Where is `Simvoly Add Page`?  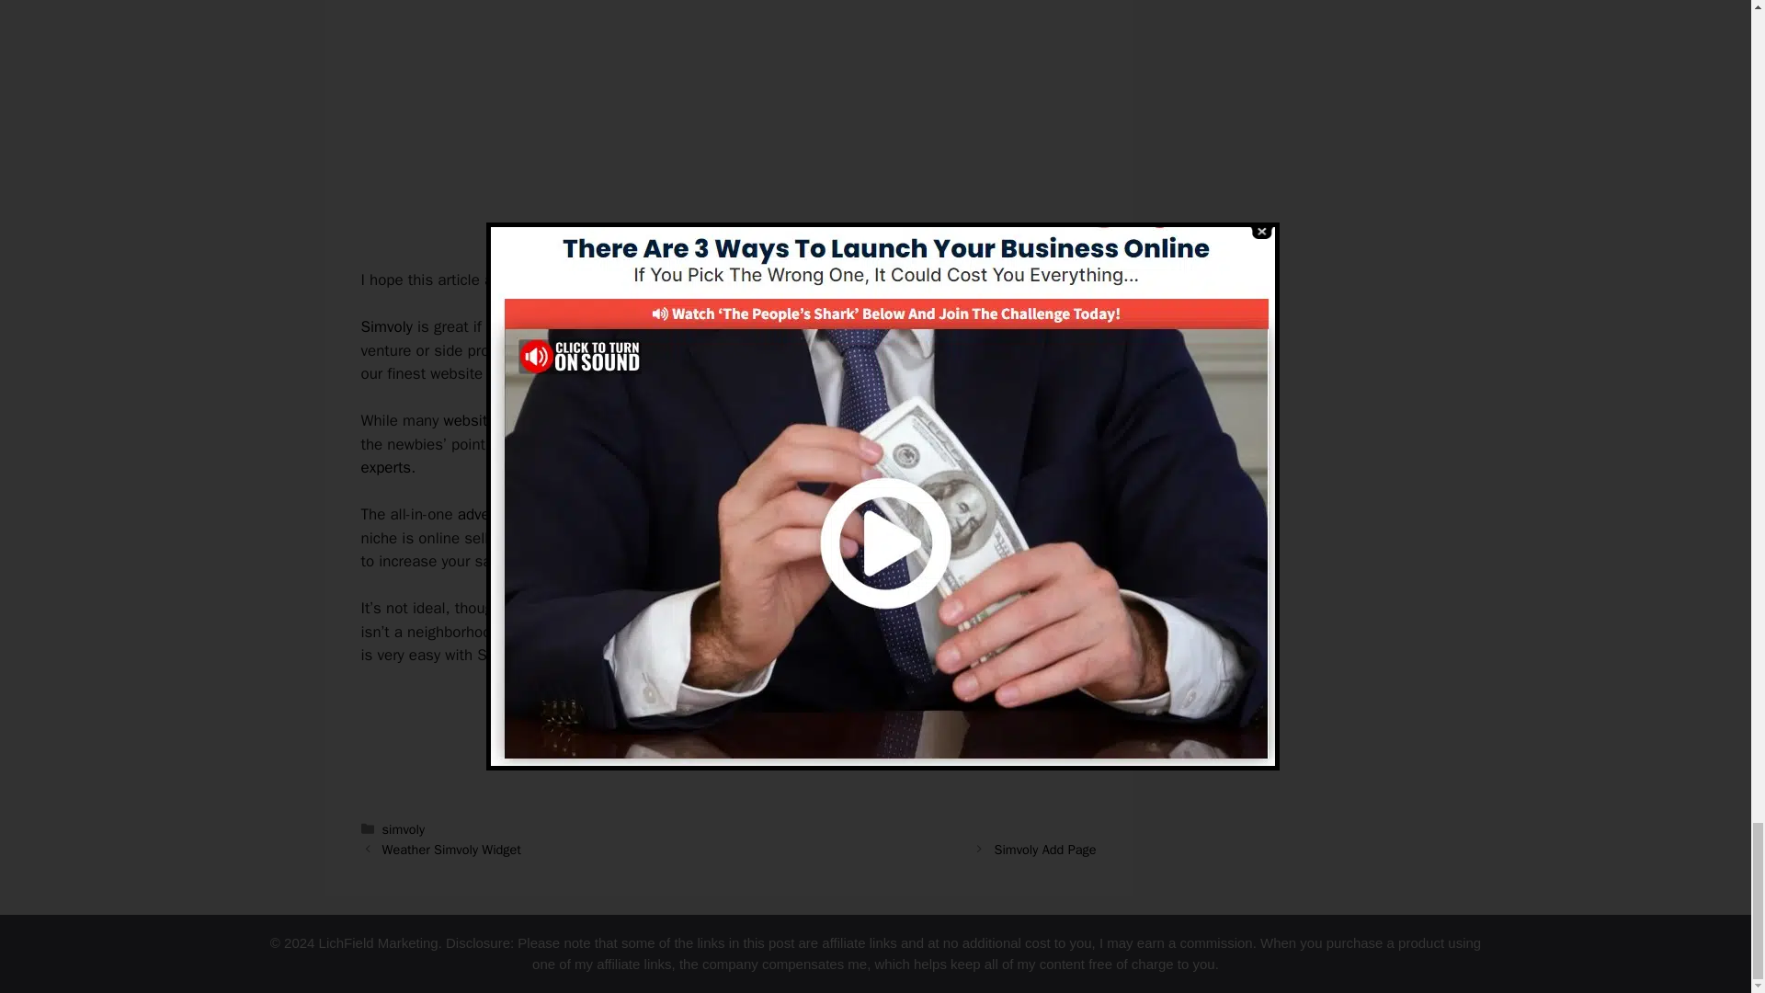
Simvoly Add Page is located at coordinates (1044, 850).